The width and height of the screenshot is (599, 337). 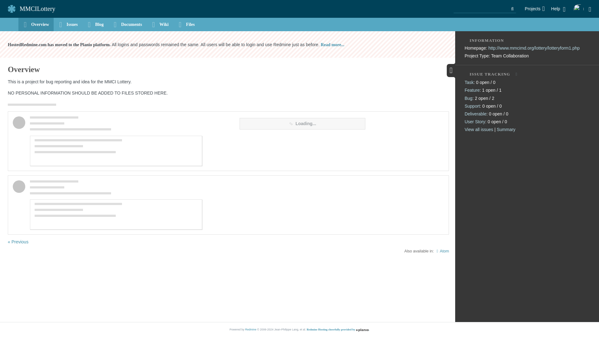 I want to click on Deliverable, so click(x=475, y=114).